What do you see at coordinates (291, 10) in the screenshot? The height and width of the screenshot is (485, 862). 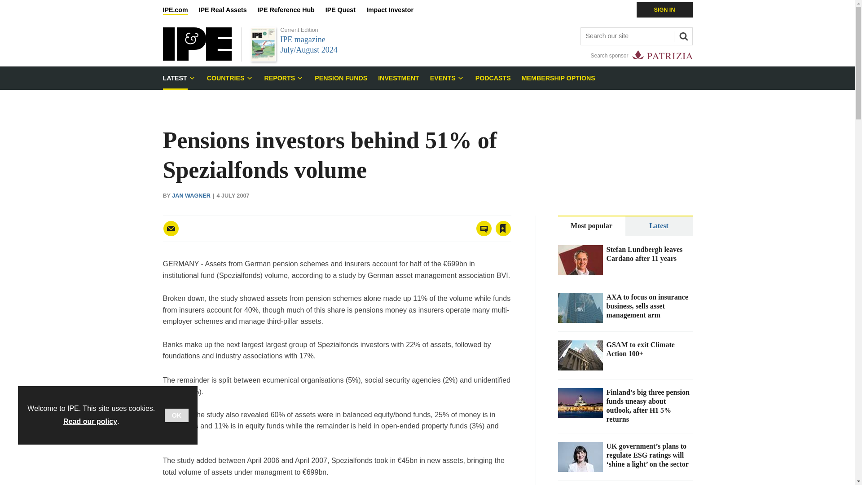 I see `IPE Reference Hub` at bounding box center [291, 10].